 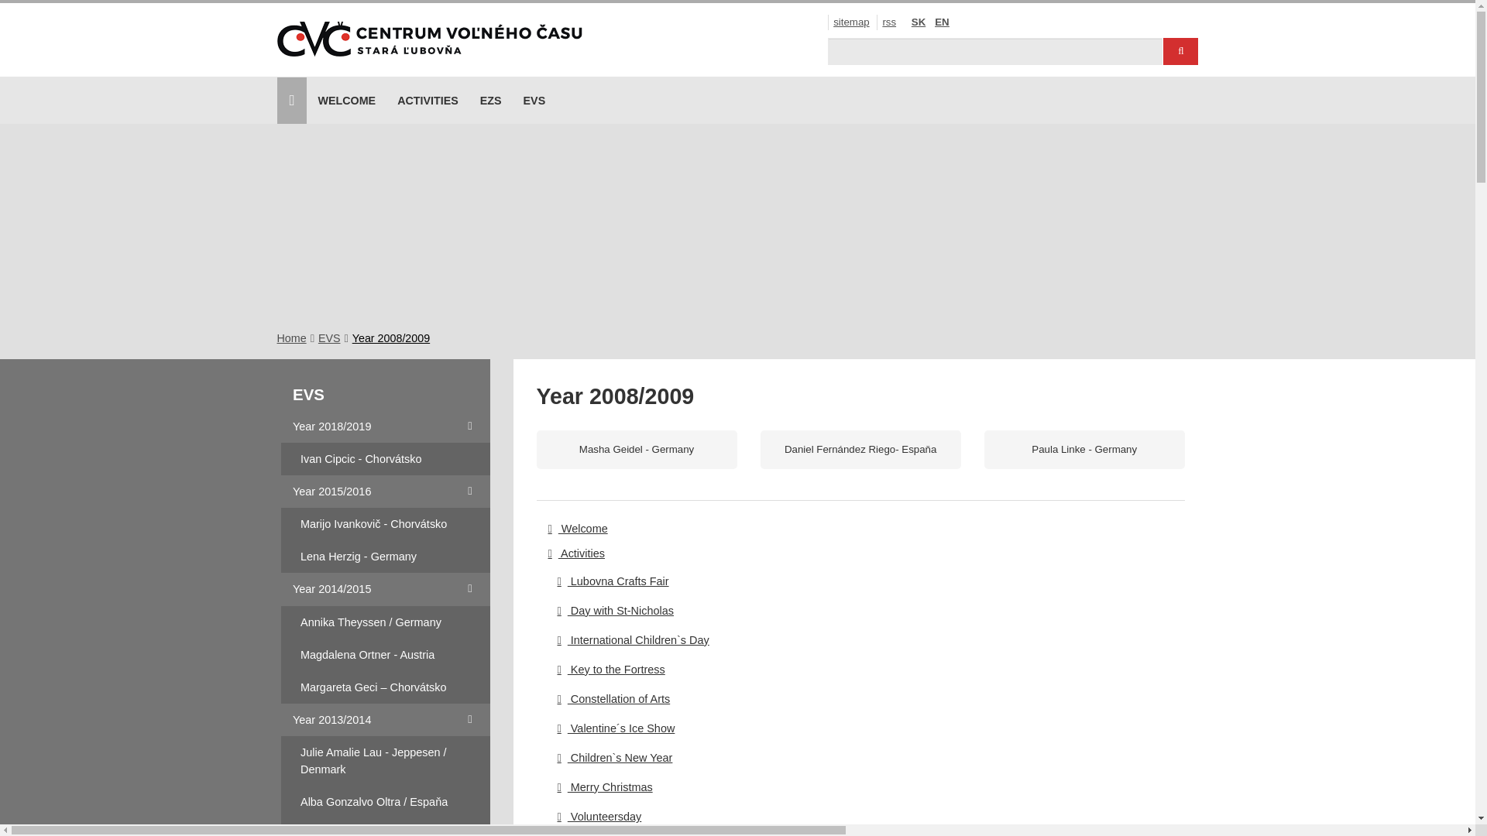 What do you see at coordinates (942, 22) in the screenshot?
I see `EN` at bounding box center [942, 22].